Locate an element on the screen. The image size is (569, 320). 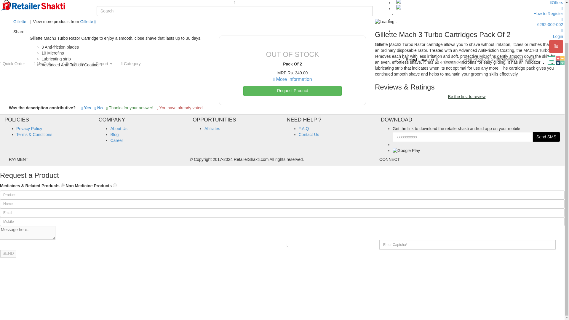
 Select Location   is located at coordinates (422, 14).